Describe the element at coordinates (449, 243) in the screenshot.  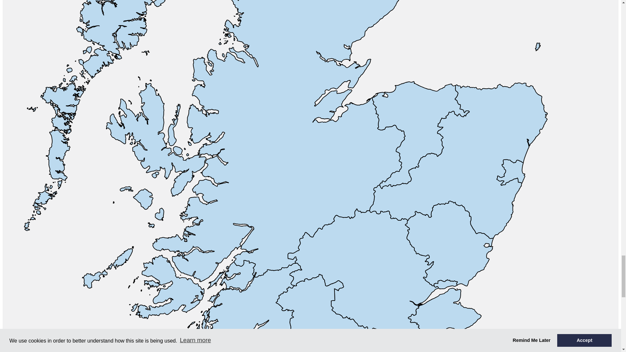
I see `Angus` at that location.